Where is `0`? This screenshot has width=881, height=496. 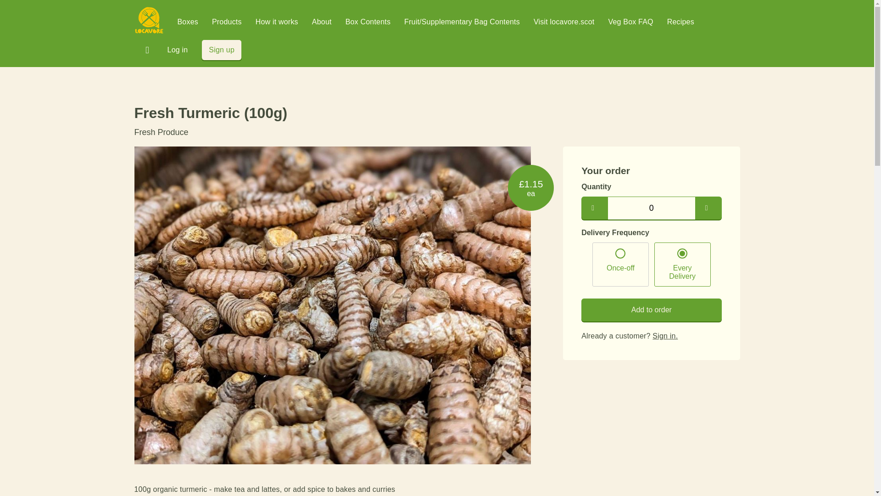 0 is located at coordinates (651, 208).